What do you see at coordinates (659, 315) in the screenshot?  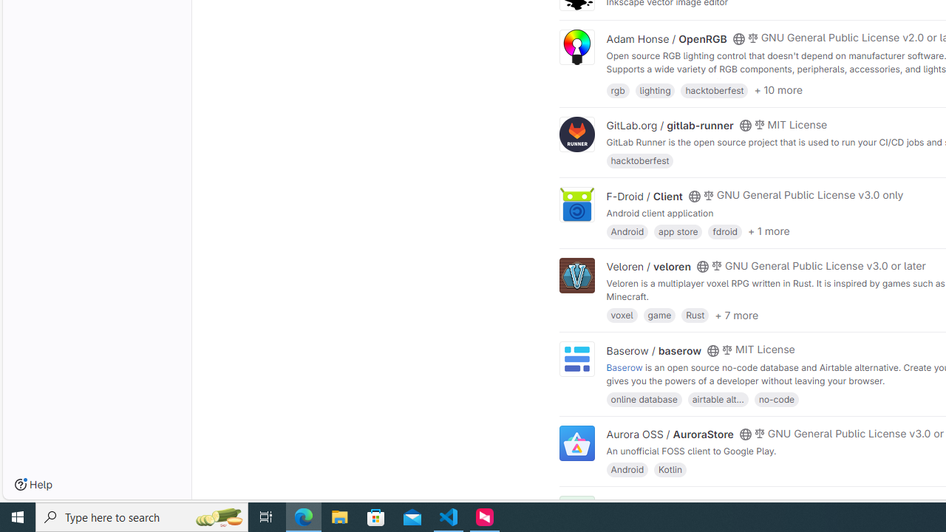 I see `game` at bounding box center [659, 315].